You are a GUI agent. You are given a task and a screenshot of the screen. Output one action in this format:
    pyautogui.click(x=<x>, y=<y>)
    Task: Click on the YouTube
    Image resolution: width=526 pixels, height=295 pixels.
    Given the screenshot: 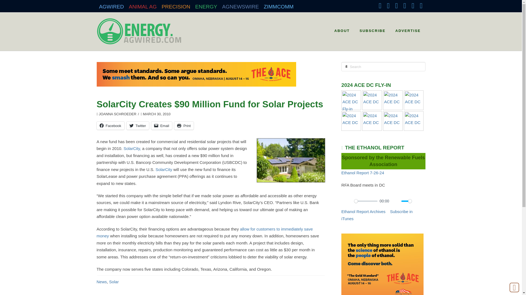 What is the action you would take?
    pyautogui.click(x=396, y=5)
    